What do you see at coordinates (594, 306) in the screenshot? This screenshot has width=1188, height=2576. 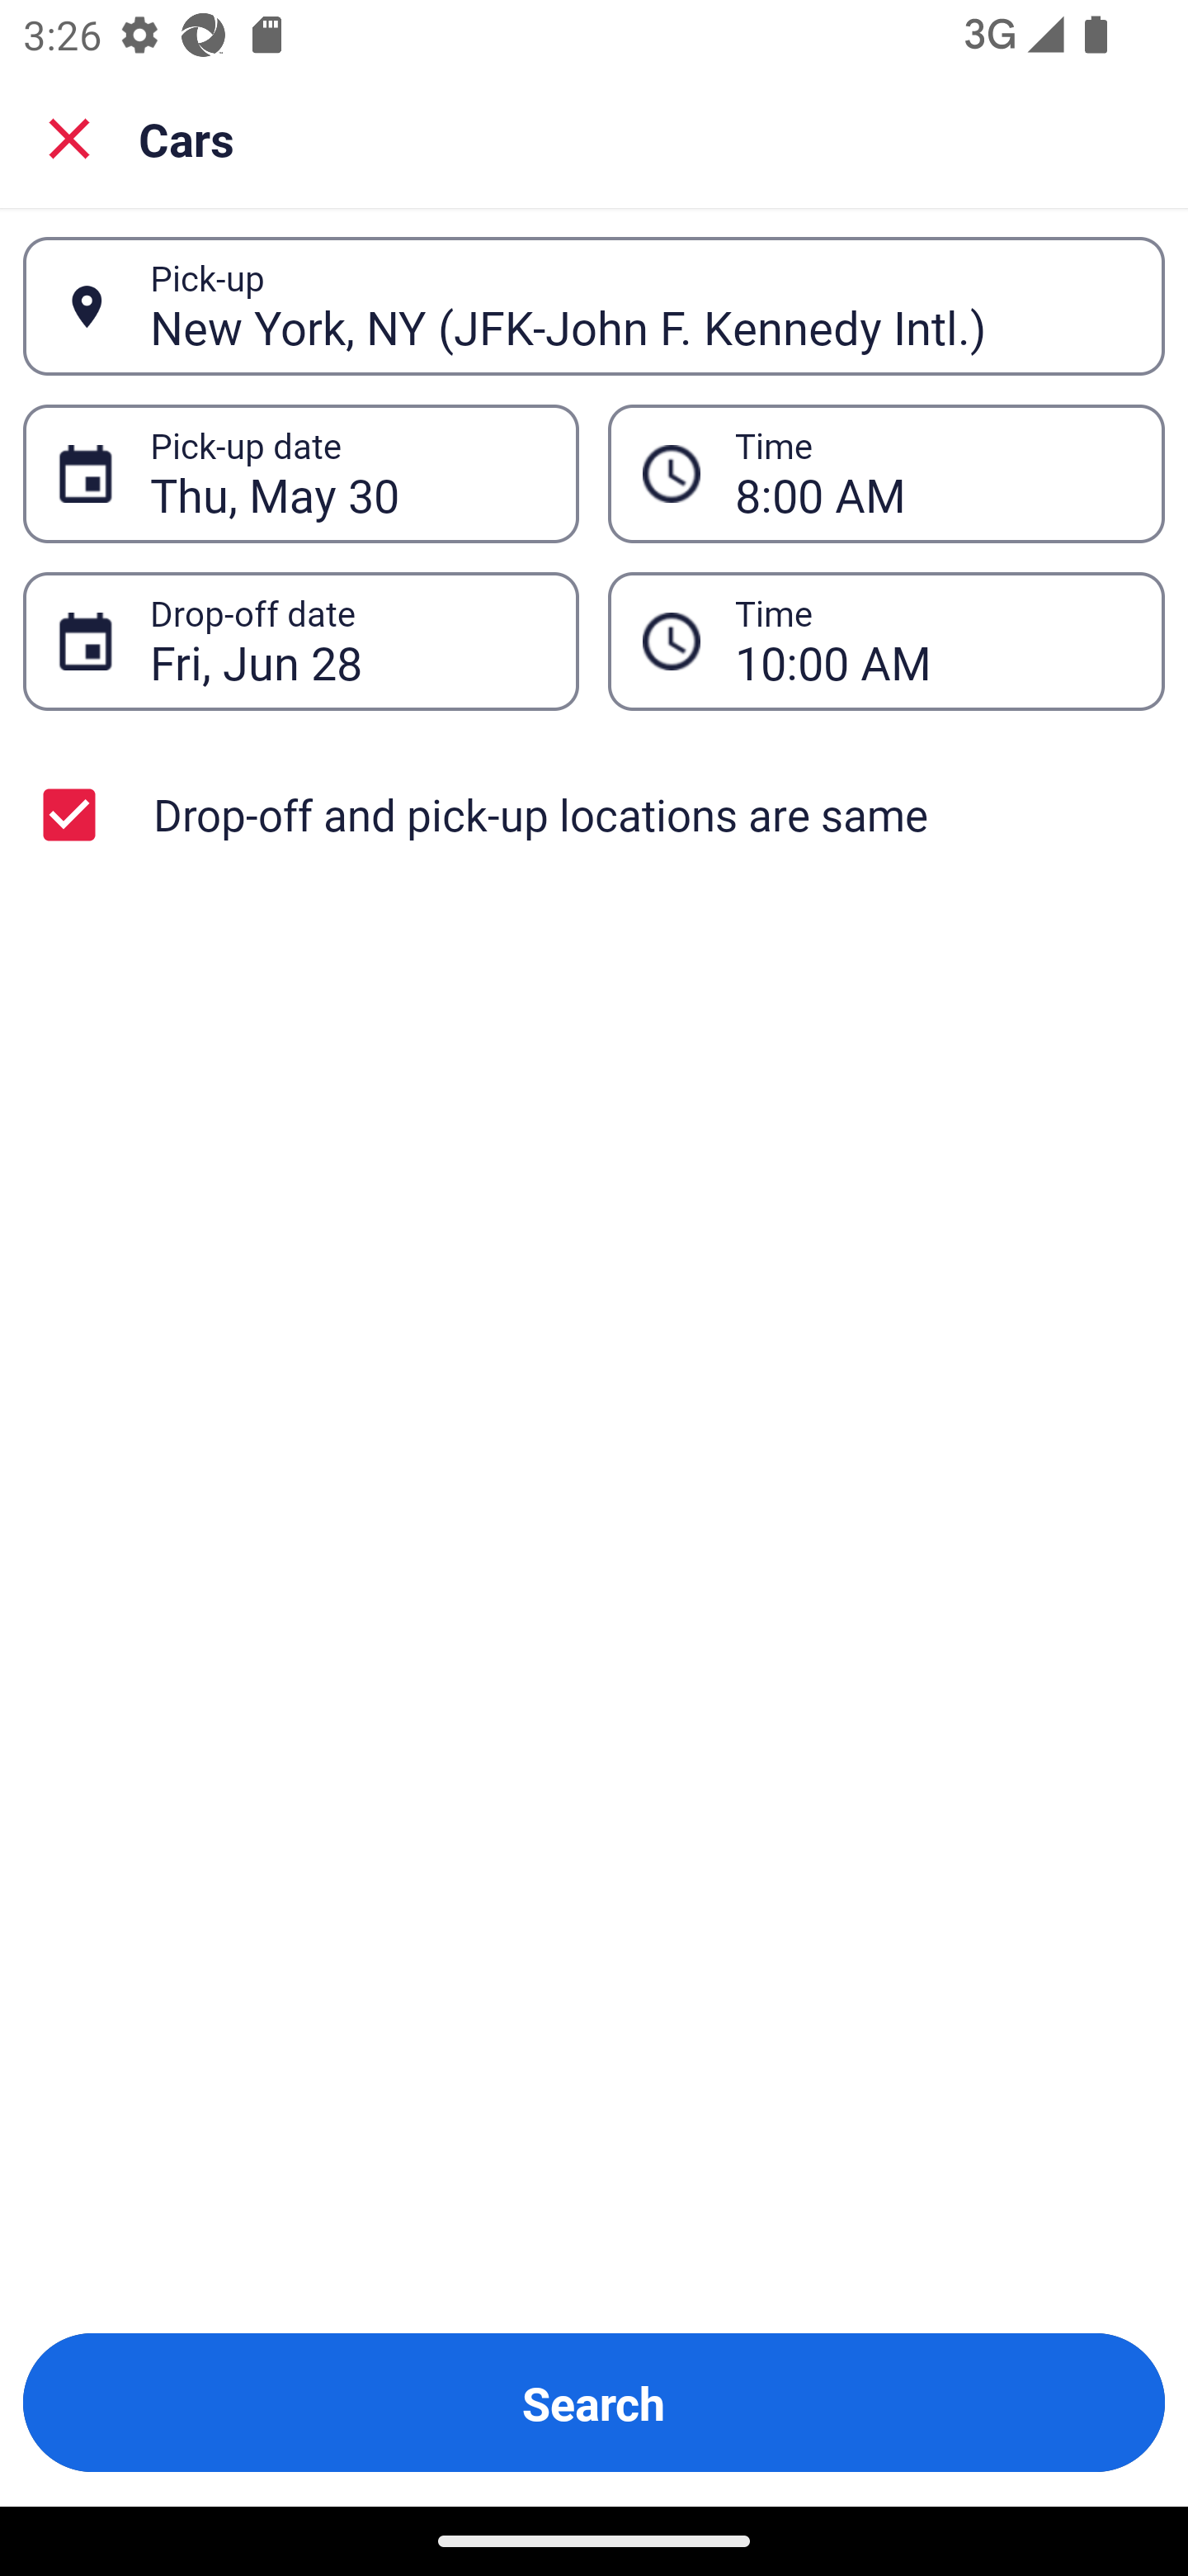 I see `New York, NY (JFK-John F. Kennedy Intl.) Pick-up` at bounding box center [594, 306].